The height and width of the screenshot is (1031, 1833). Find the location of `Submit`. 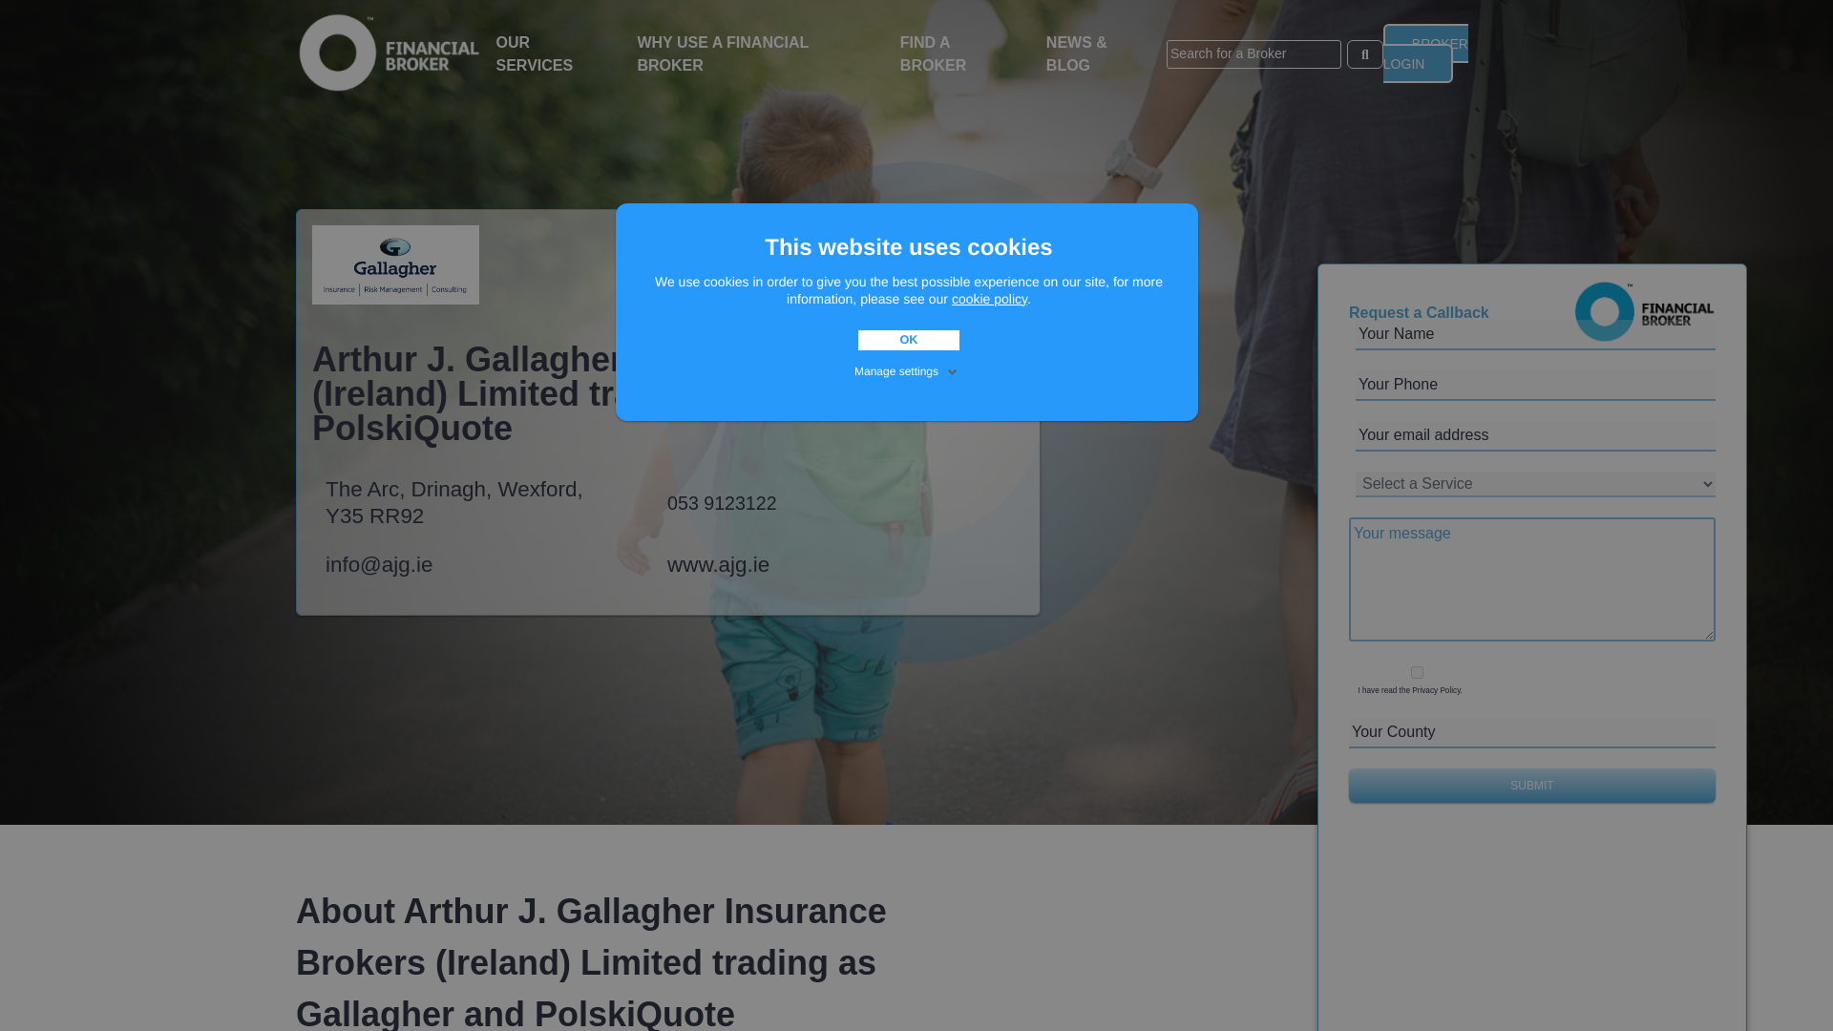

Submit is located at coordinates (1532, 785).